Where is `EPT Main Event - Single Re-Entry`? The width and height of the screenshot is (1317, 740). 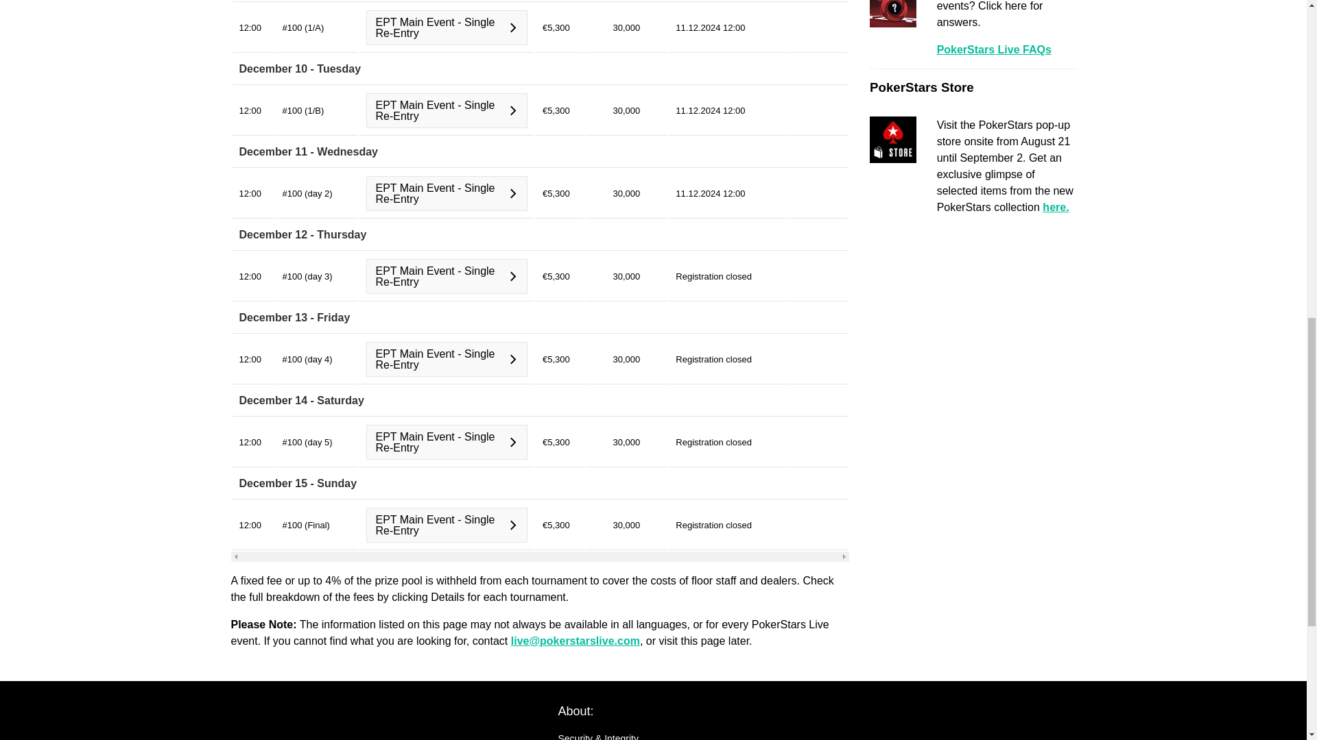
EPT Main Event - Single Re-Entry is located at coordinates (447, 110).